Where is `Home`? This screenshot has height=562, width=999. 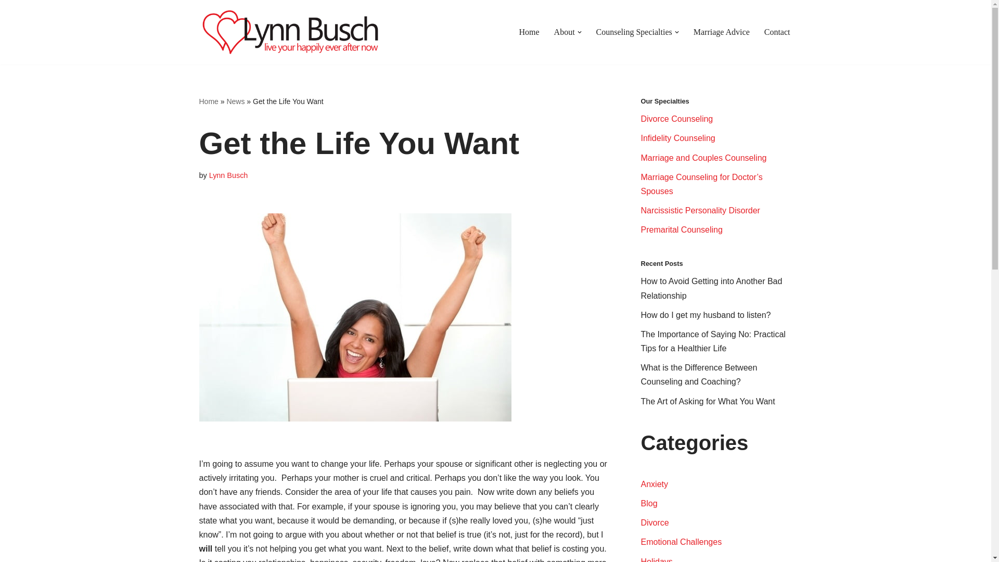
Home is located at coordinates (208, 100).